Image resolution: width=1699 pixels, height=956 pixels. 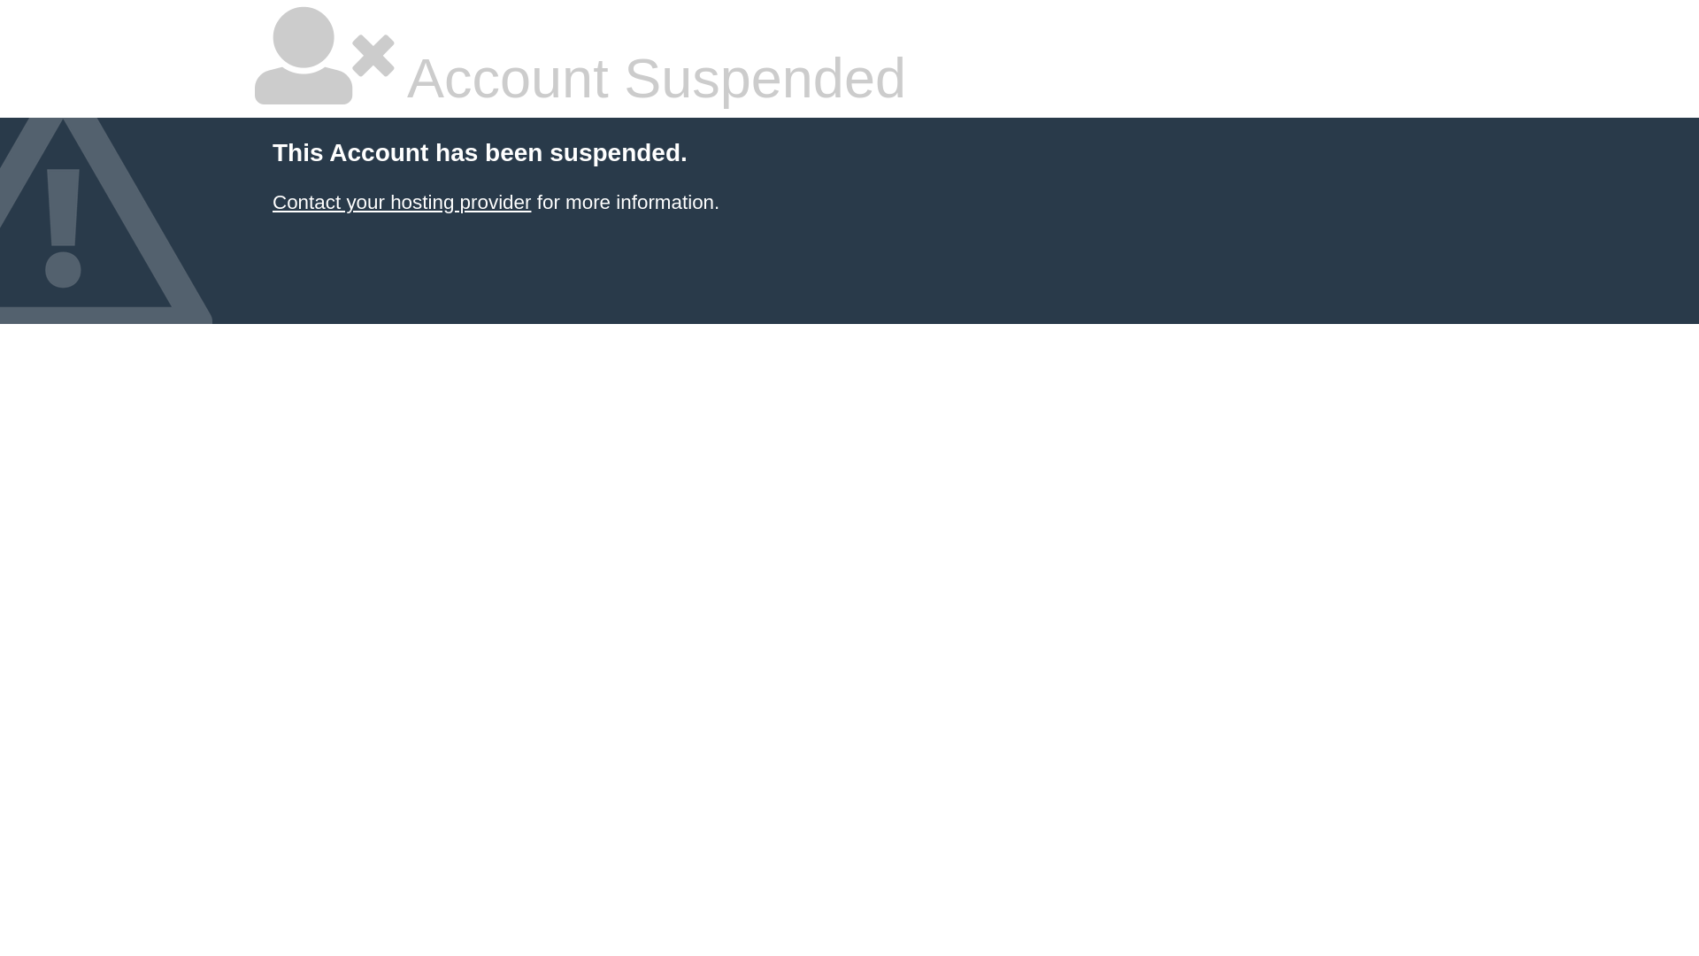 What do you see at coordinates (402, 202) in the screenshot?
I see `Contact your hosting provider` at bounding box center [402, 202].